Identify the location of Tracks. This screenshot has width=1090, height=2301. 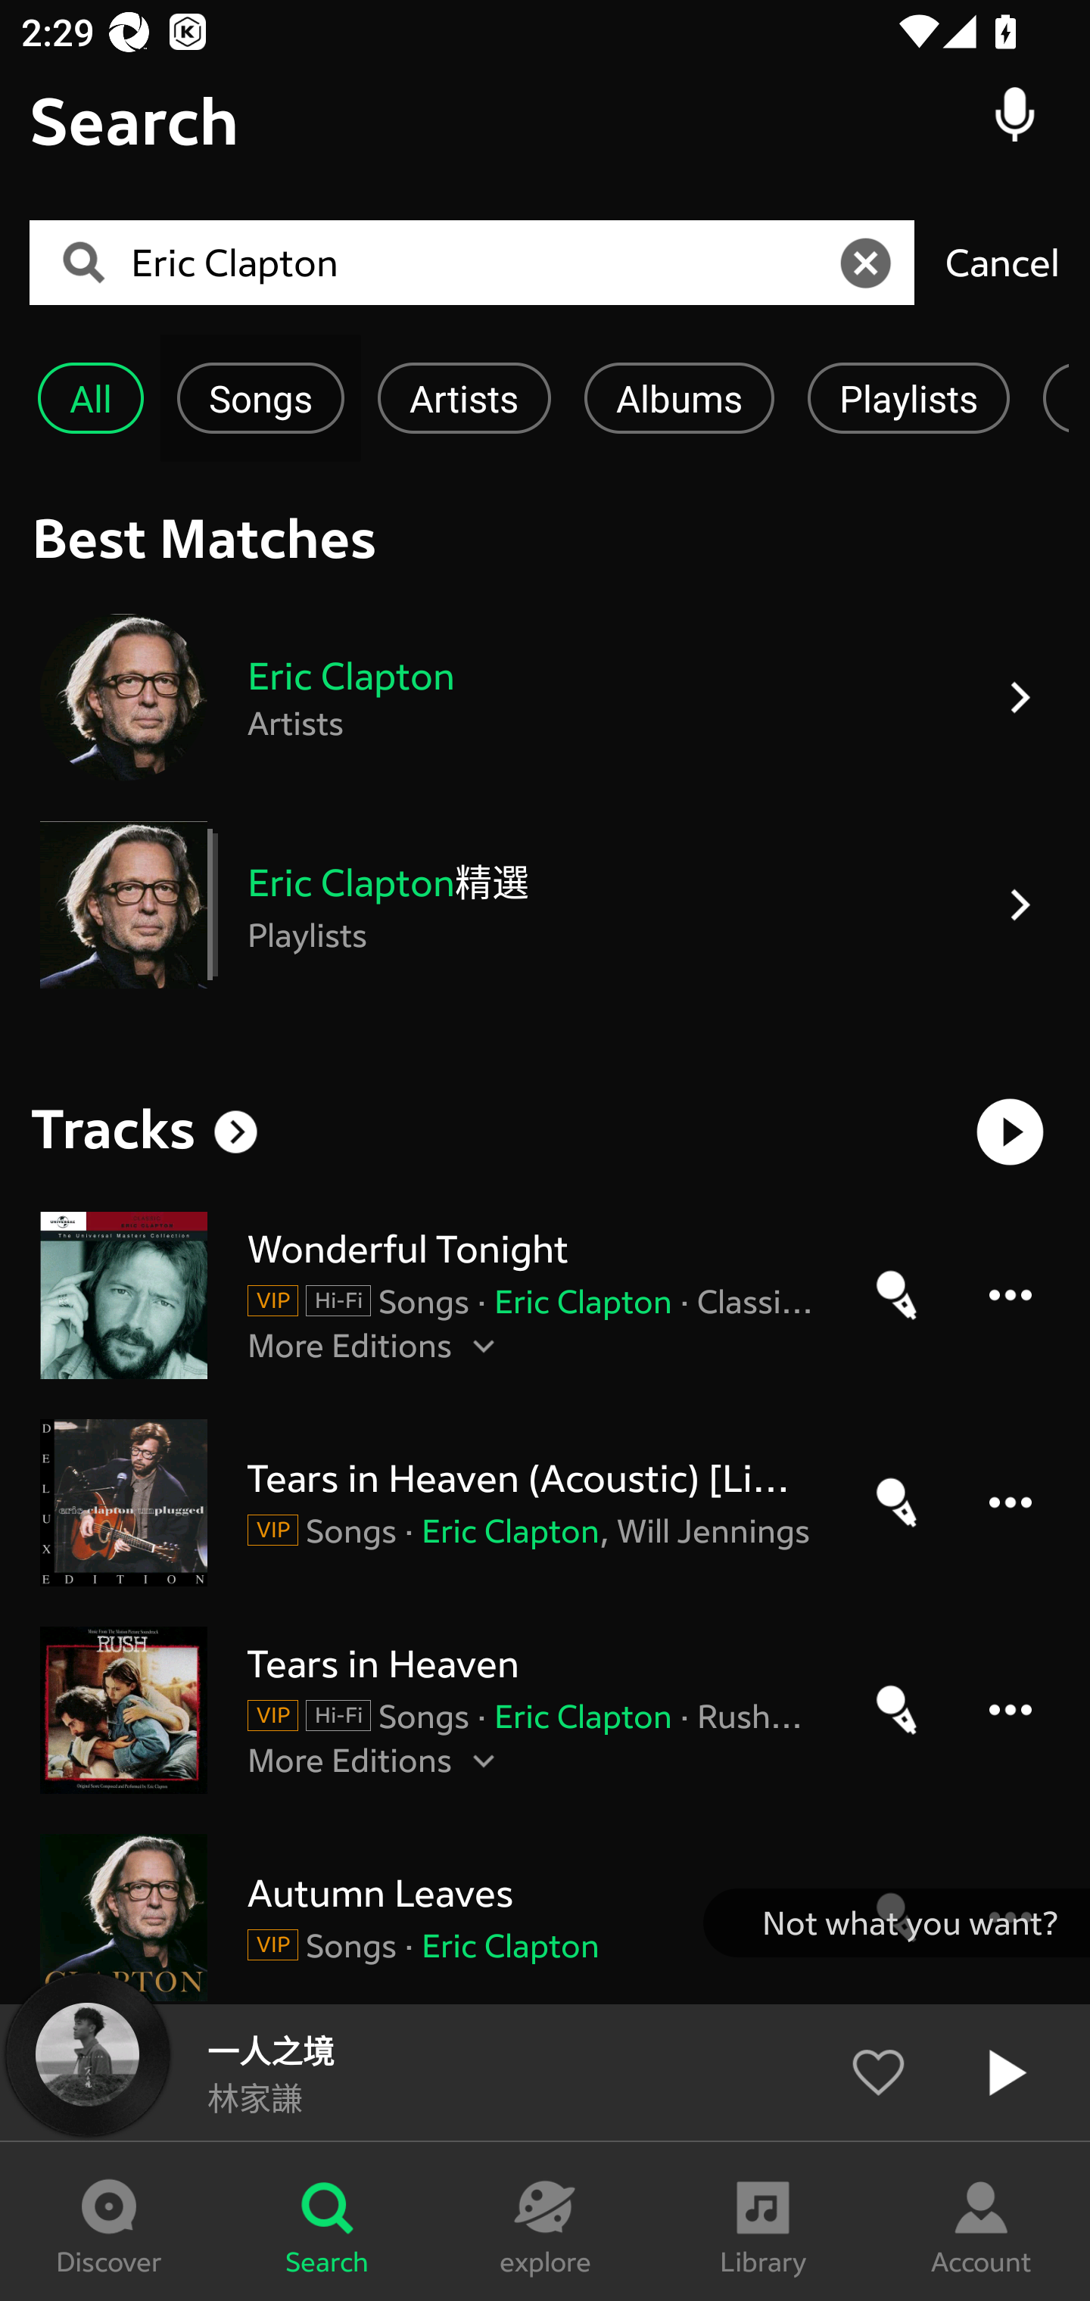
(114, 1129).